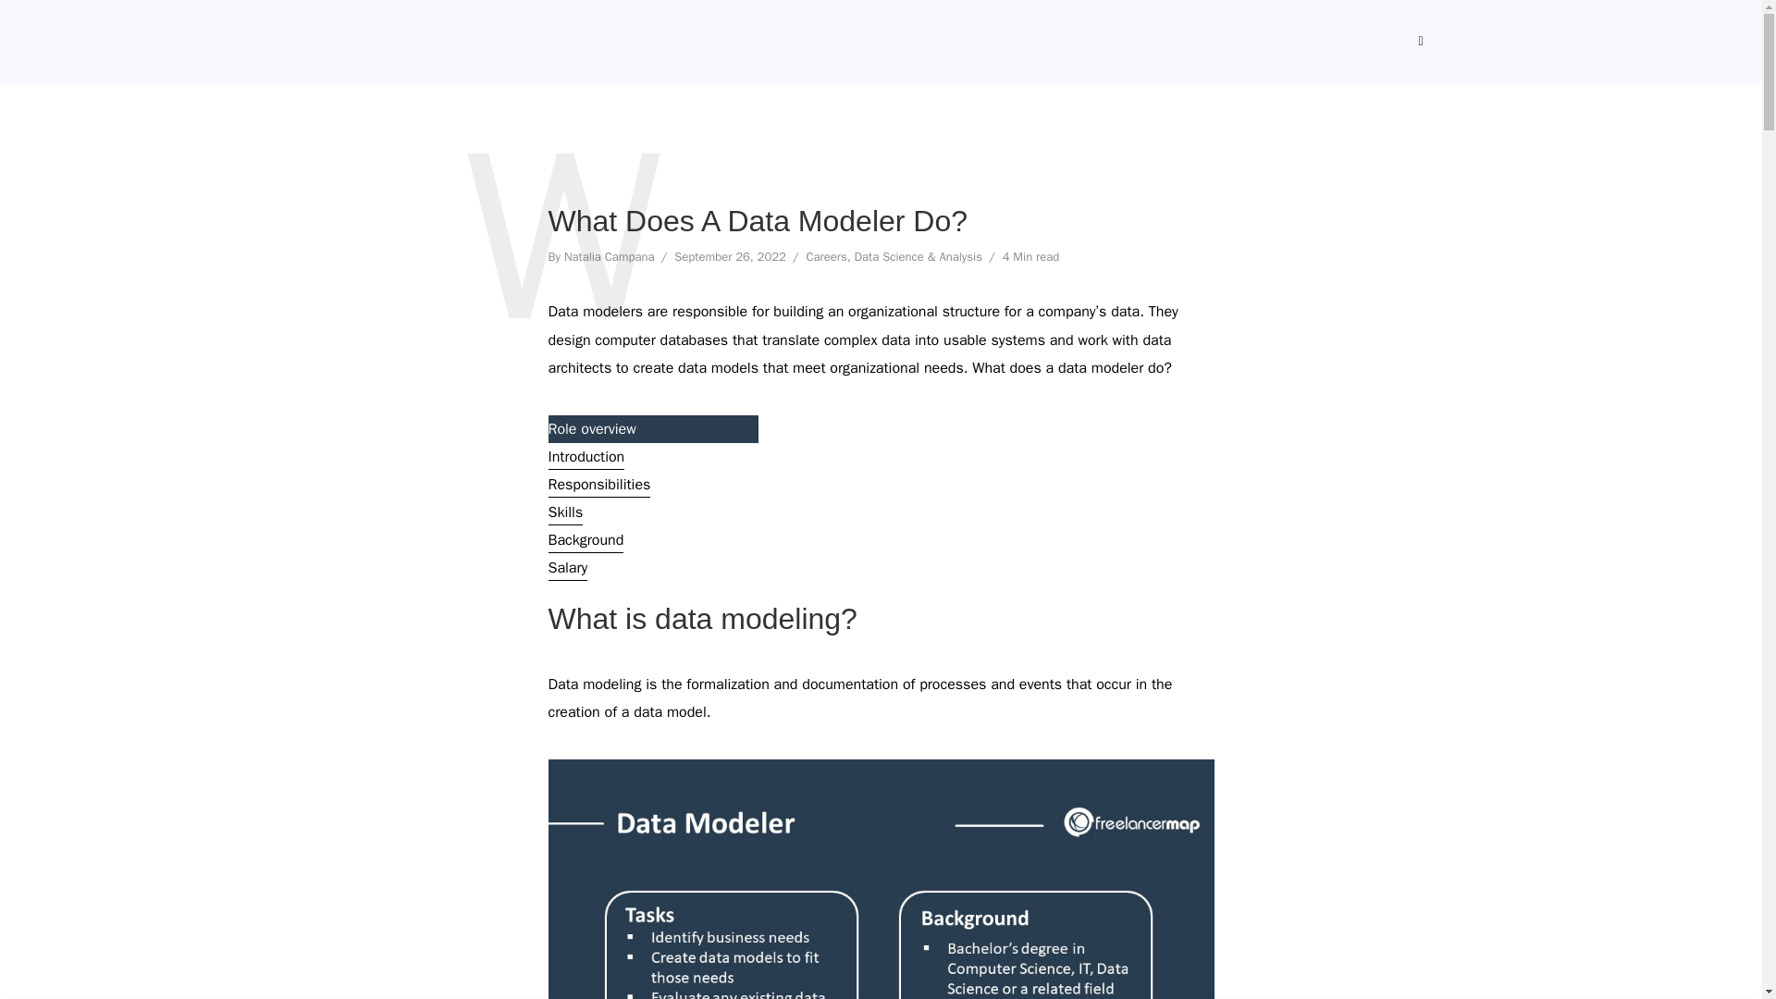  What do you see at coordinates (585, 542) in the screenshot?
I see `Background` at bounding box center [585, 542].